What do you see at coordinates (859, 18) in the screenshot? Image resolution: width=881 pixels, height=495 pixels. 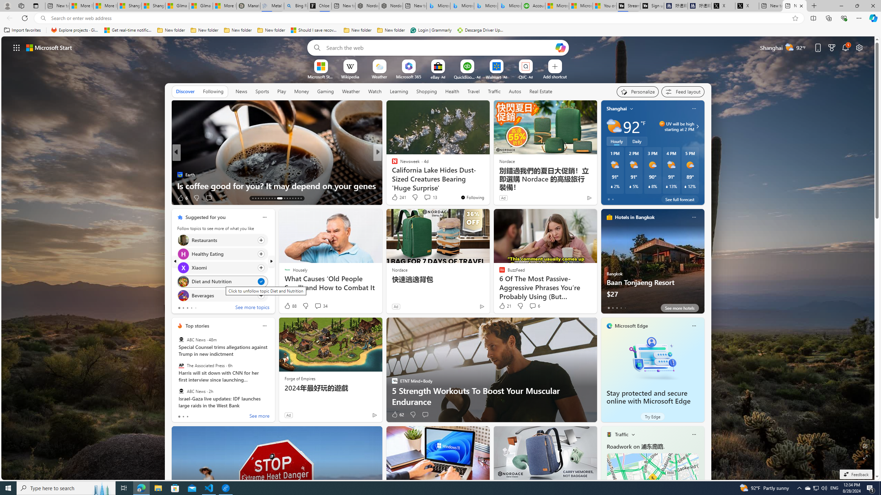 I see `Settings and more (Alt+F)` at bounding box center [859, 18].